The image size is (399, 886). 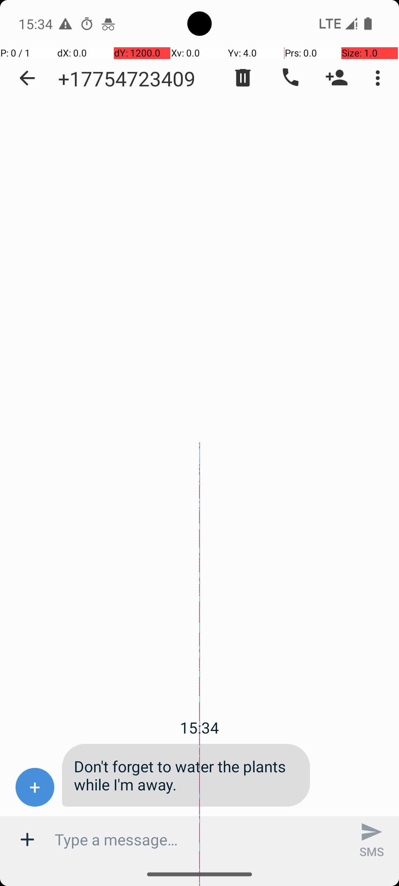 I want to click on SMS, so click(x=372, y=839).